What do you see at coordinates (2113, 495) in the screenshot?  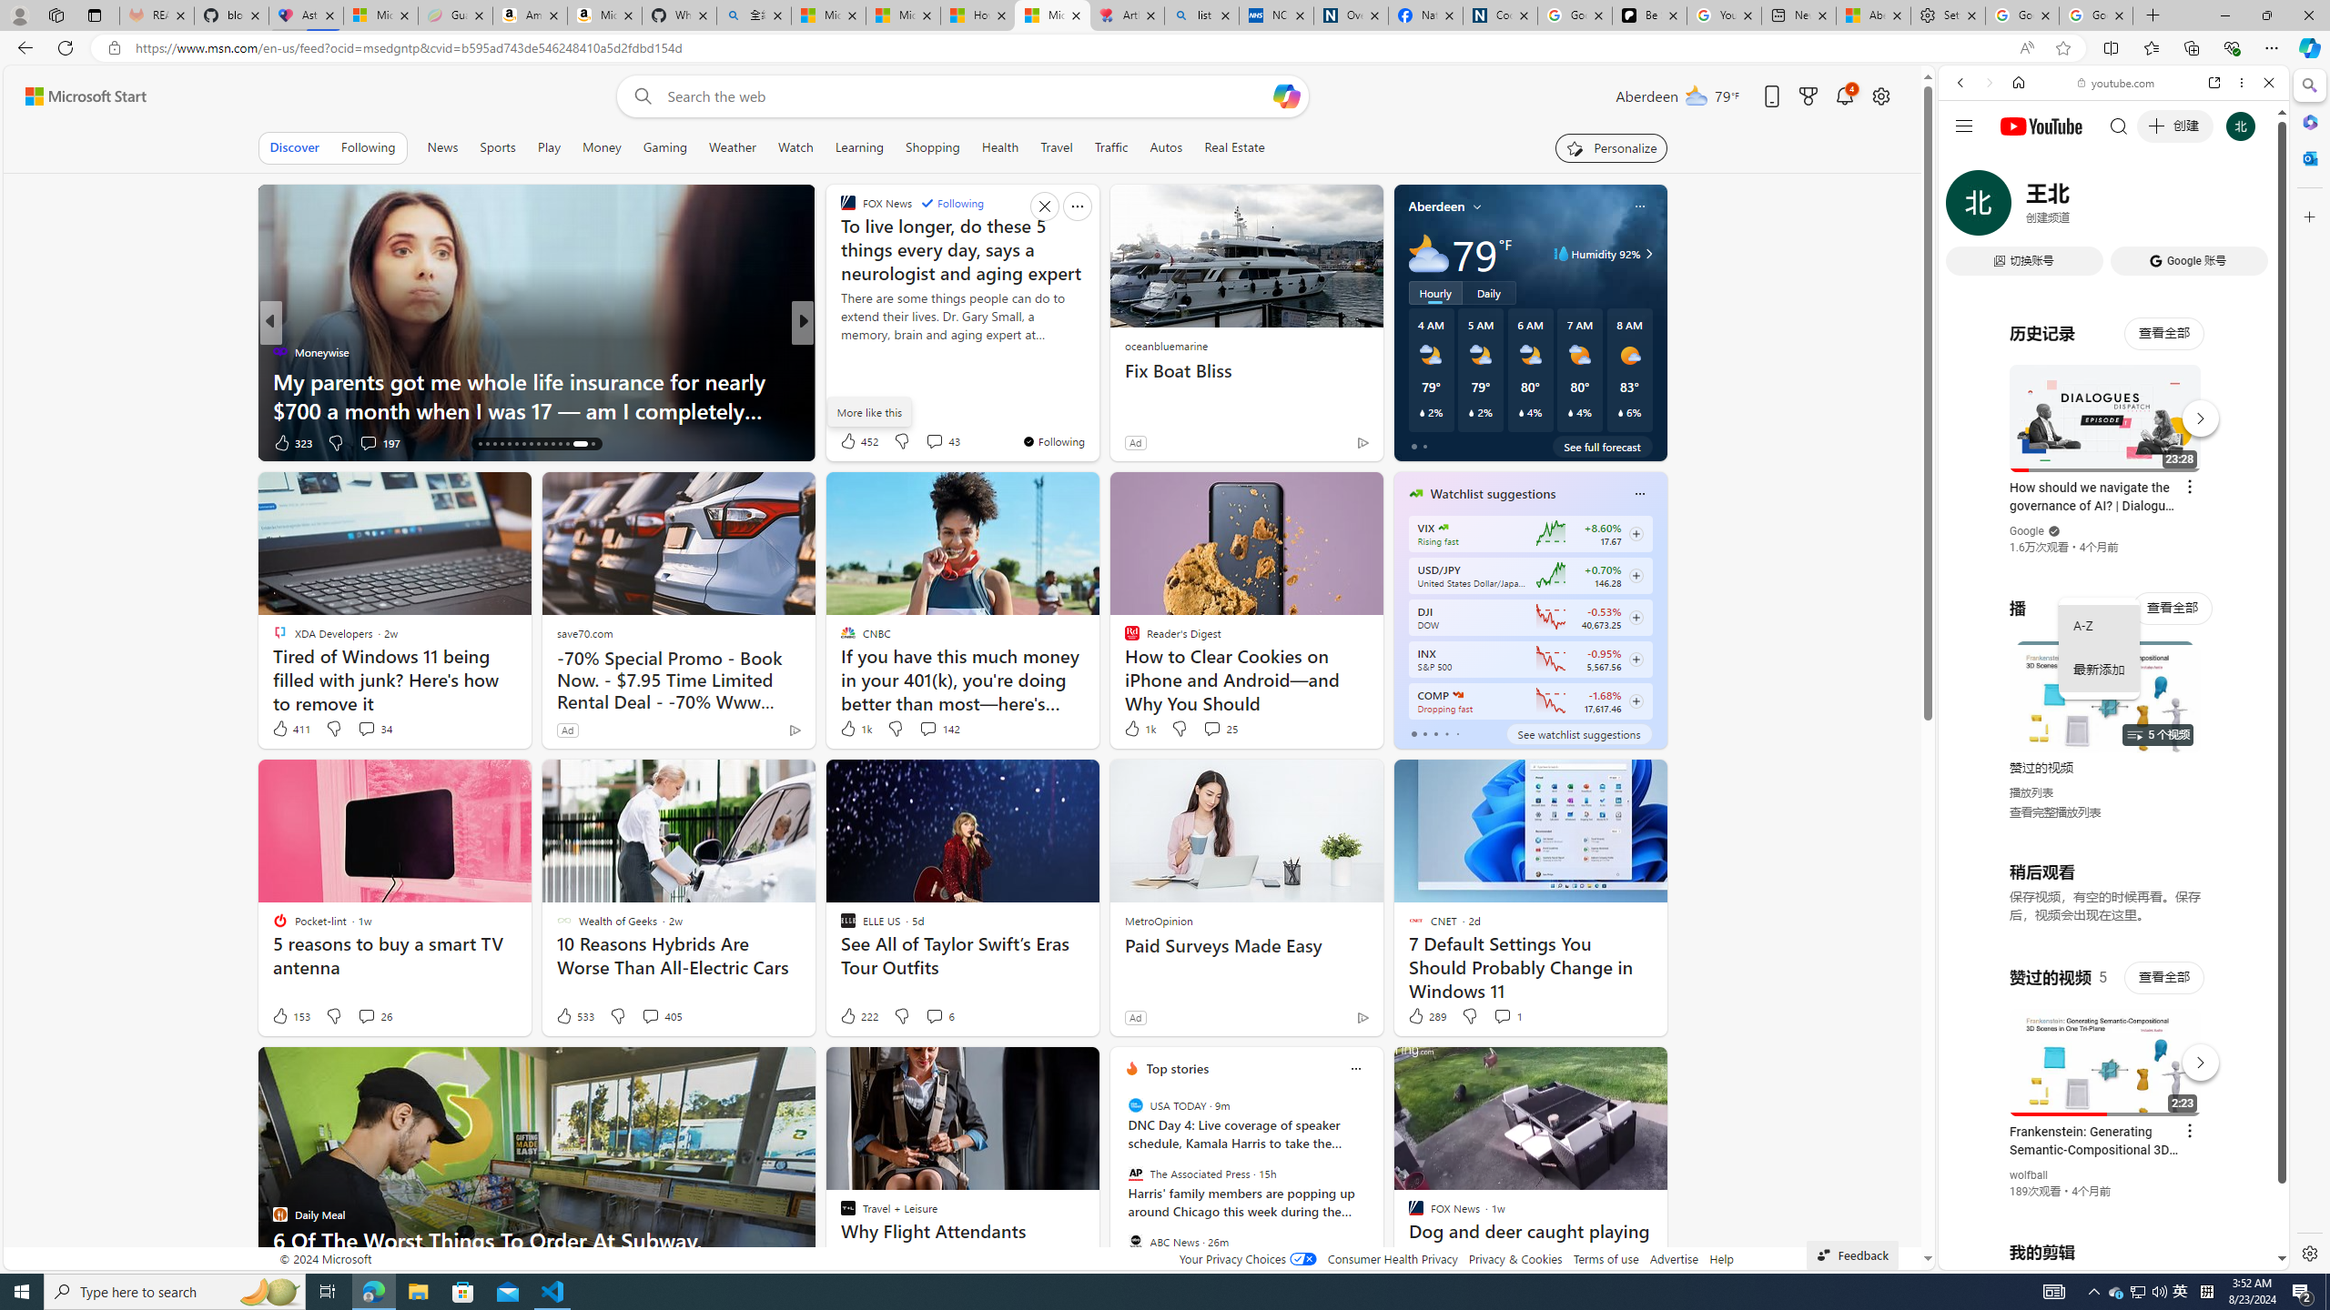 I see `Music` at bounding box center [2113, 495].